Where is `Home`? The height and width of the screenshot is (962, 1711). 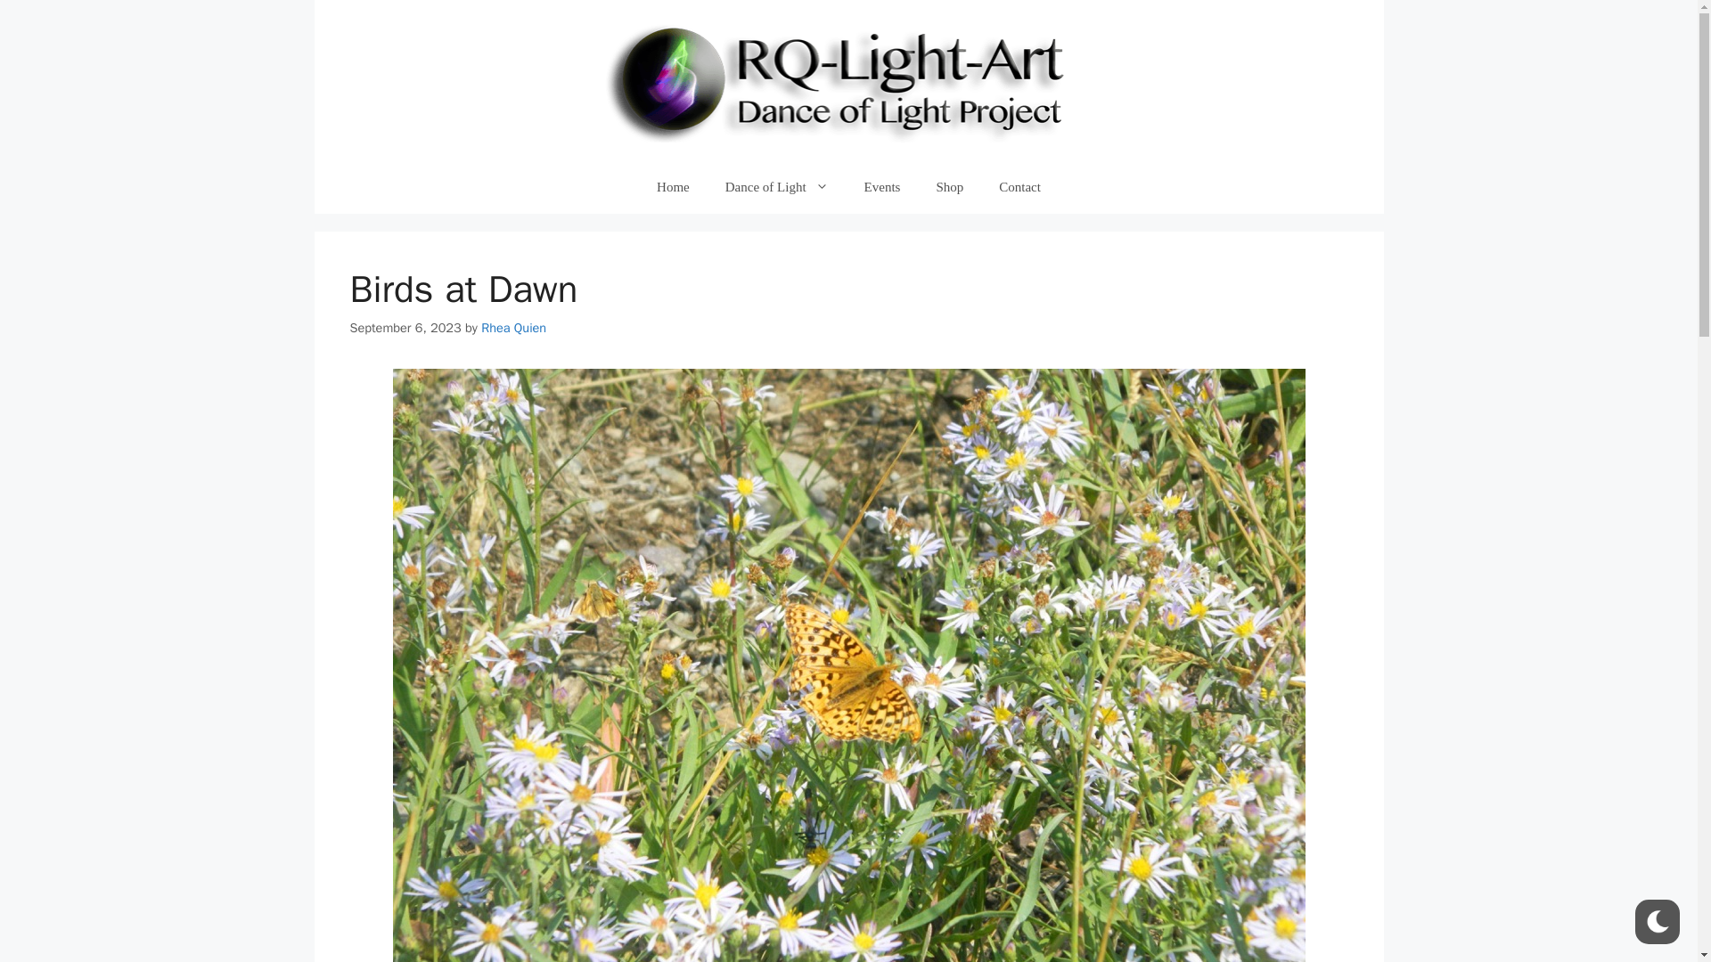 Home is located at coordinates (673, 187).